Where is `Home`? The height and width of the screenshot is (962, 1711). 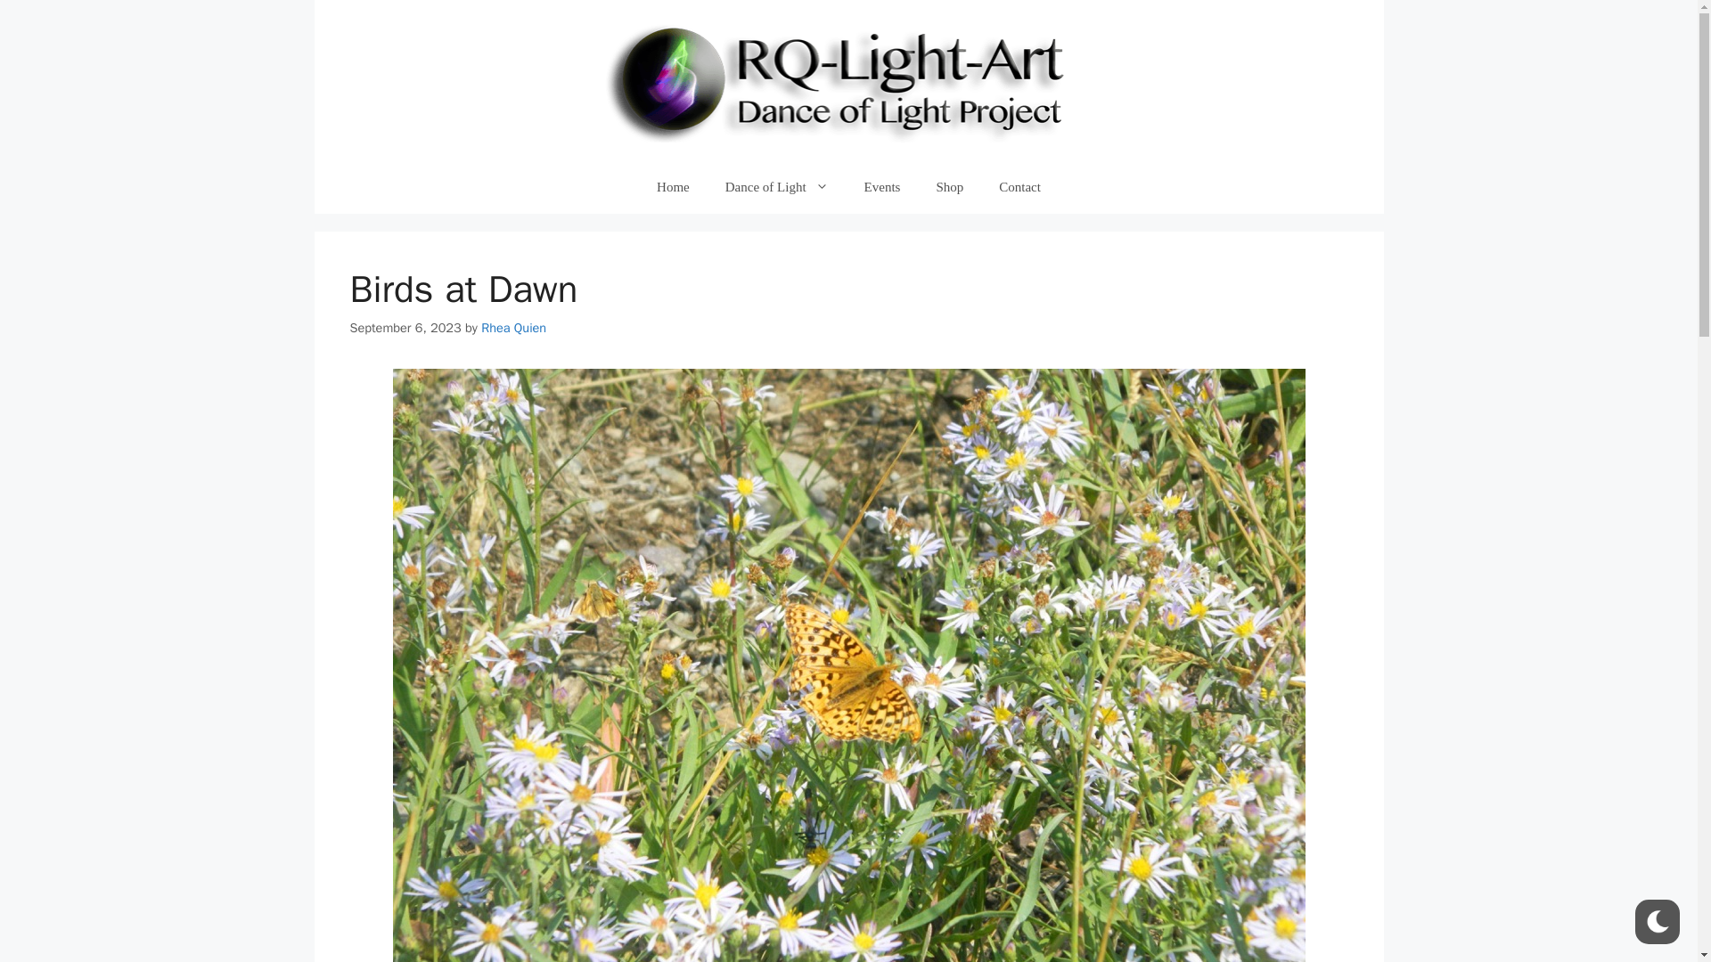 Home is located at coordinates (673, 187).